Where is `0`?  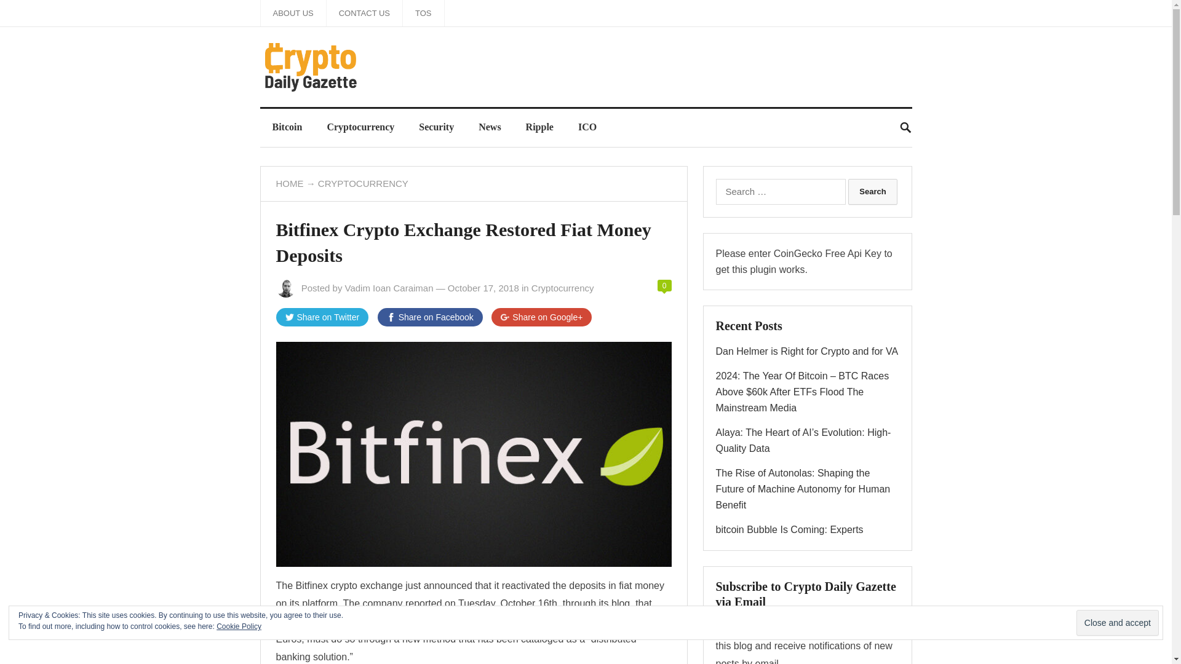
0 is located at coordinates (664, 285).